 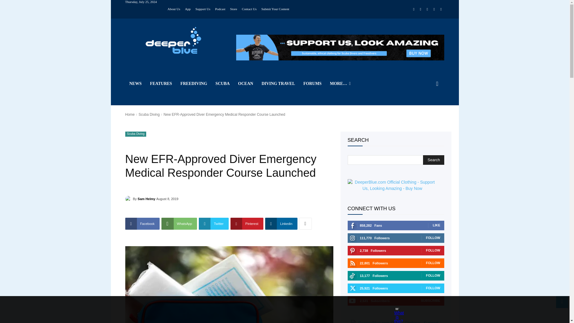 What do you see at coordinates (414, 10) in the screenshot?
I see `Facebook` at bounding box center [414, 10].